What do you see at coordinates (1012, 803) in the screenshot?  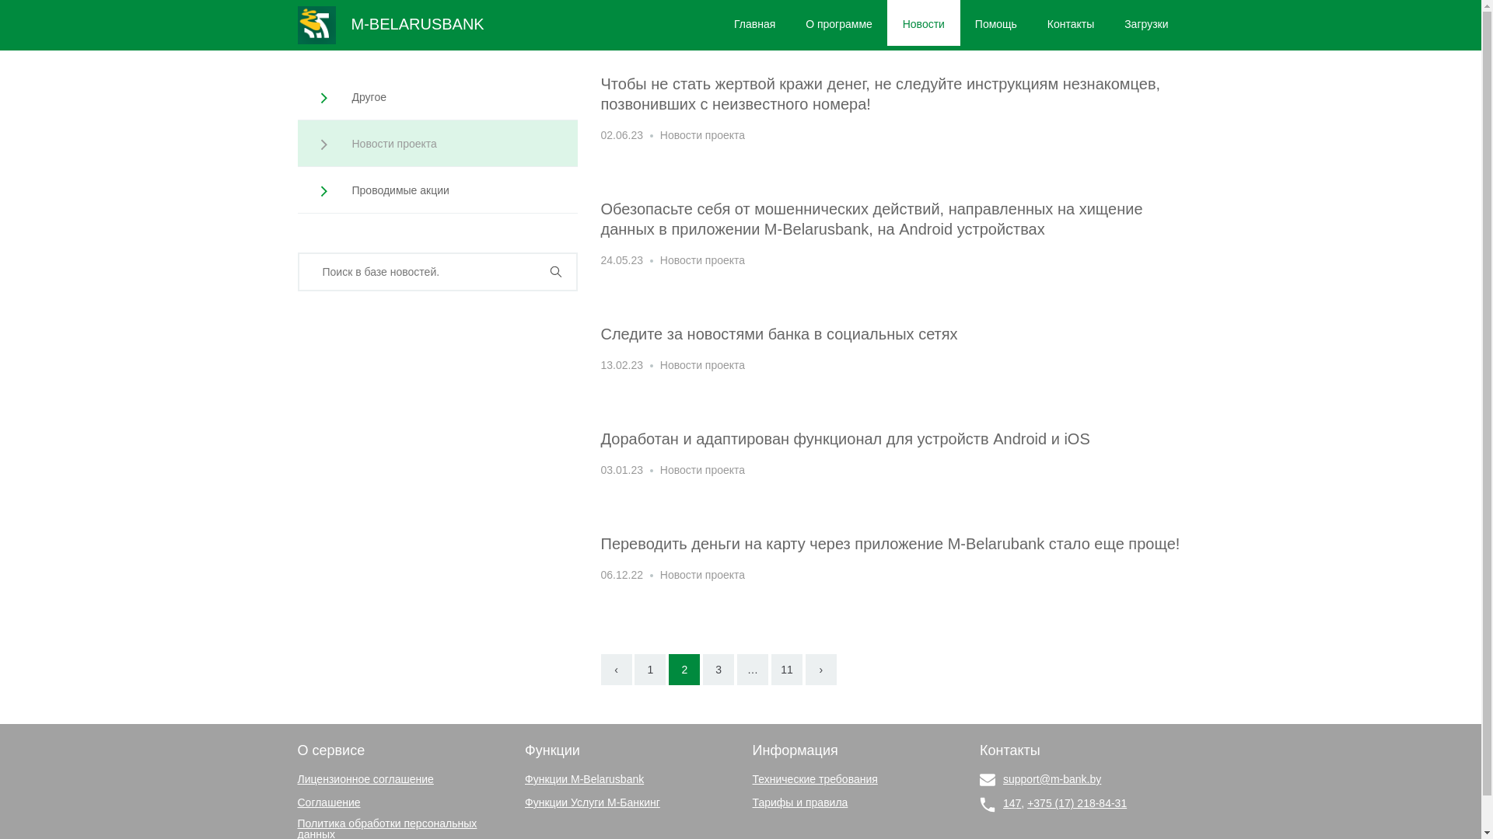 I see `147` at bounding box center [1012, 803].